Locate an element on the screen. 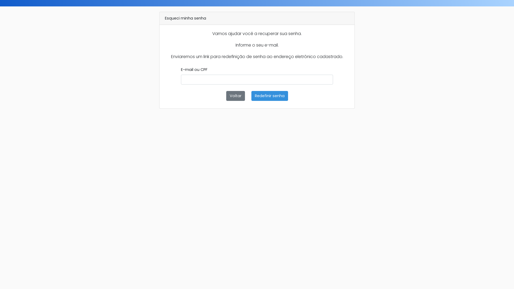 Image resolution: width=514 pixels, height=289 pixels. Redefinir senha is located at coordinates (269, 96).